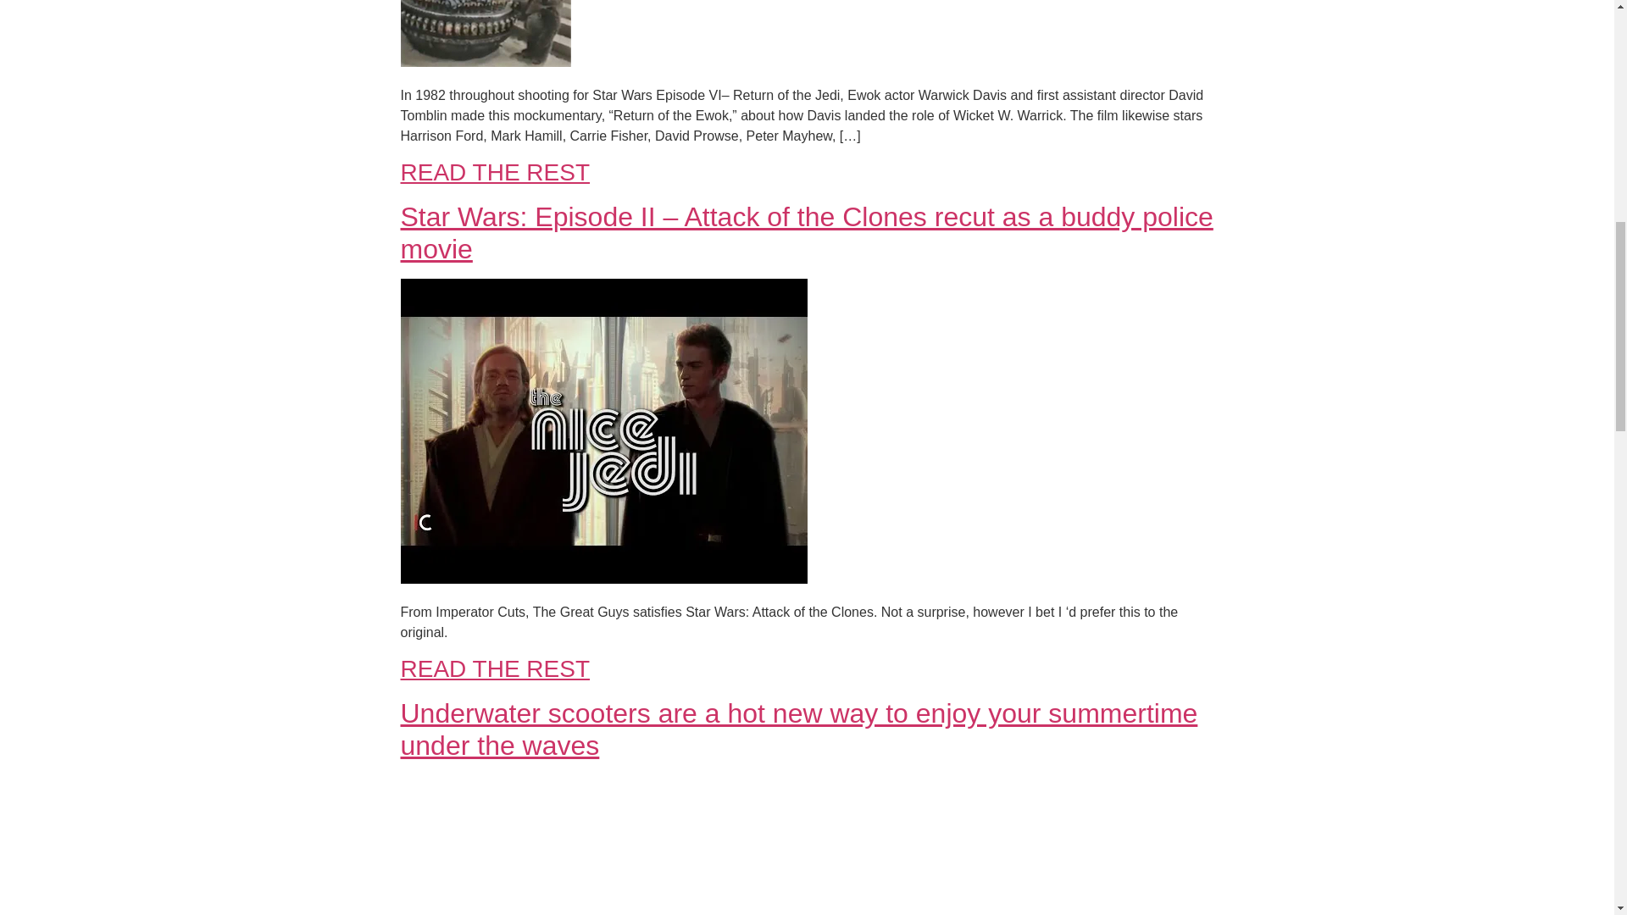 This screenshot has width=1627, height=915. I want to click on READ THE REST, so click(495, 172).